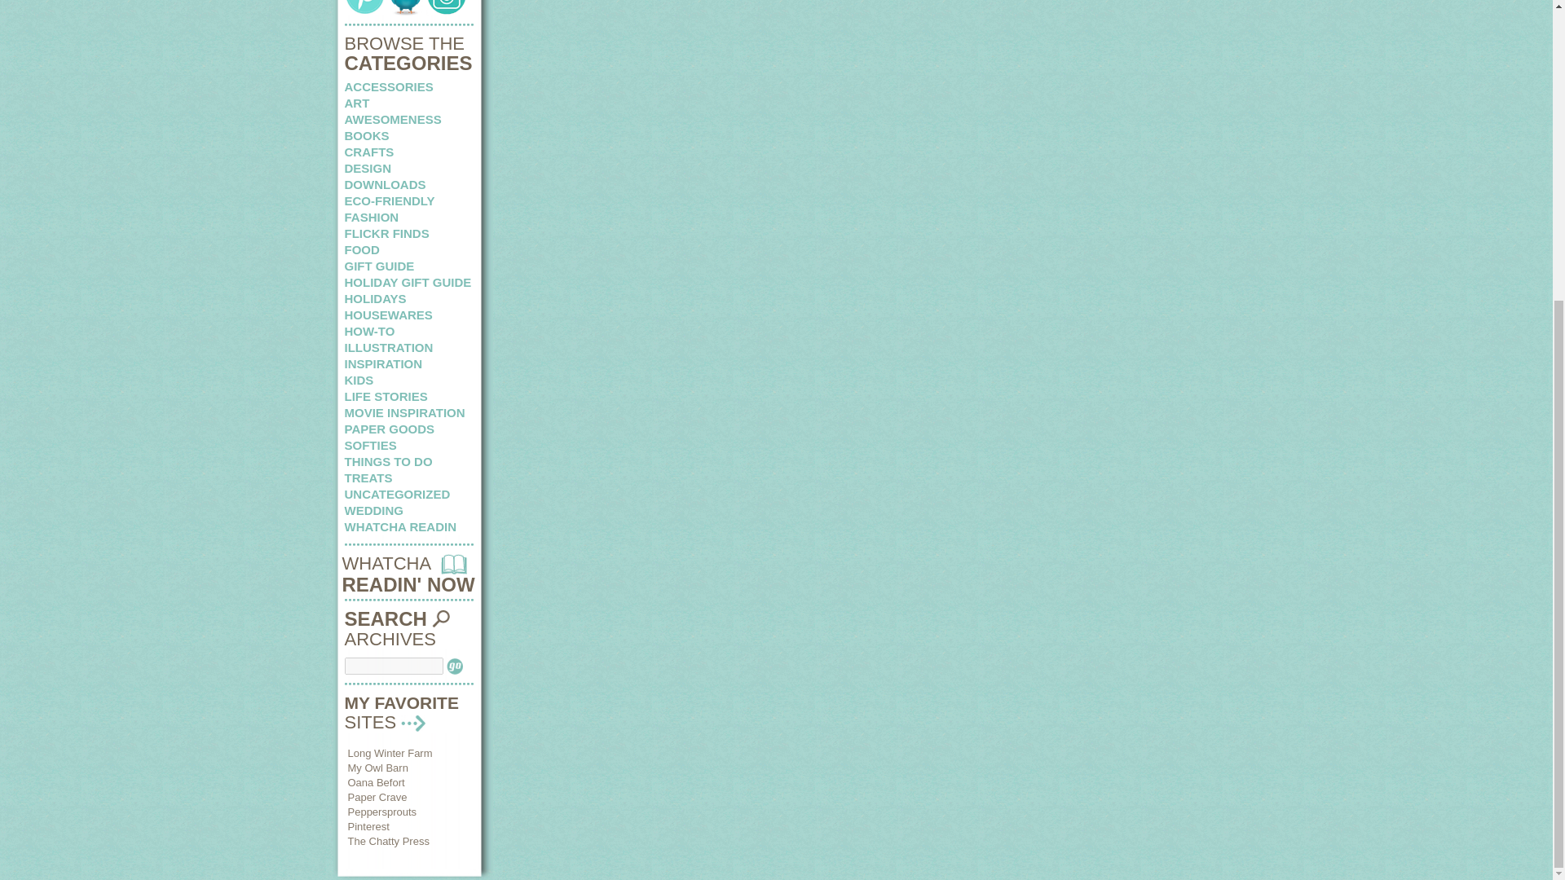 The width and height of the screenshot is (1565, 880). What do you see at coordinates (379, 266) in the screenshot?
I see `GIFT GUIDE` at bounding box center [379, 266].